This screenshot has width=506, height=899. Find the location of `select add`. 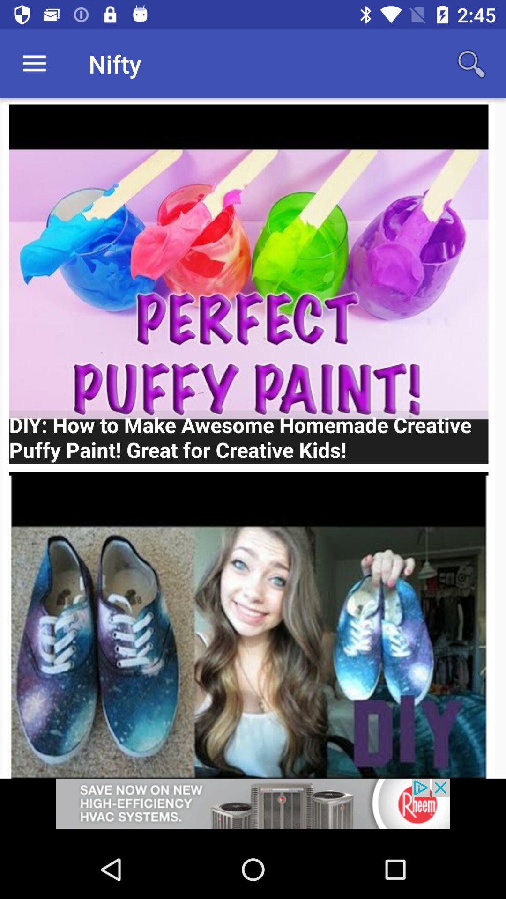

select add is located at coordinates (253, 809).